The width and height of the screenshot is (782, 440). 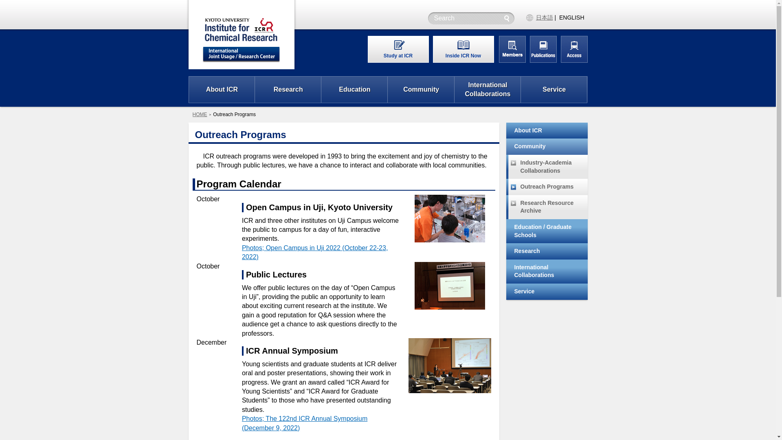 I want to click on Service, so click(x=554, y=89).